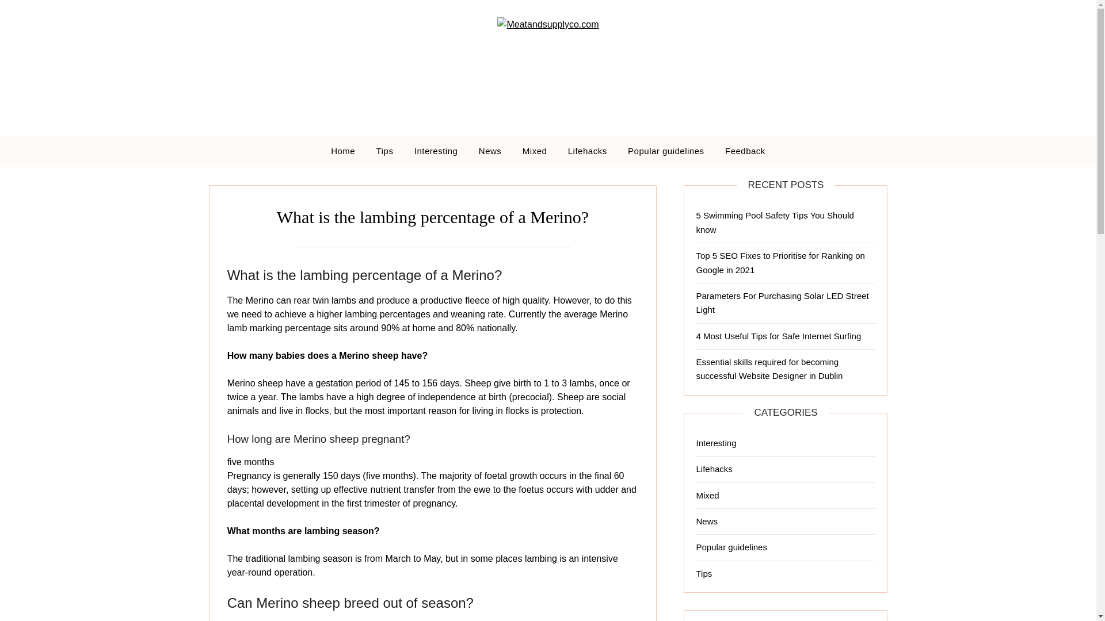 The image size is (1105, 621). I want to click on Interesting, so click(436, 151).